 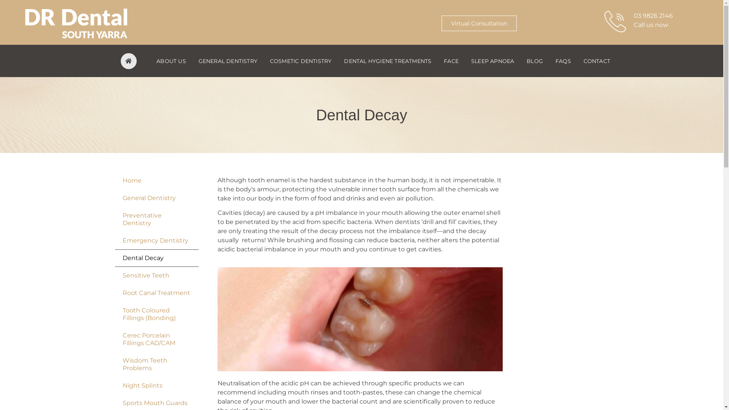 What do you see at coordinates (451, 61) in the screenshot?
I see `FACE` at bounding box center [451, 61].